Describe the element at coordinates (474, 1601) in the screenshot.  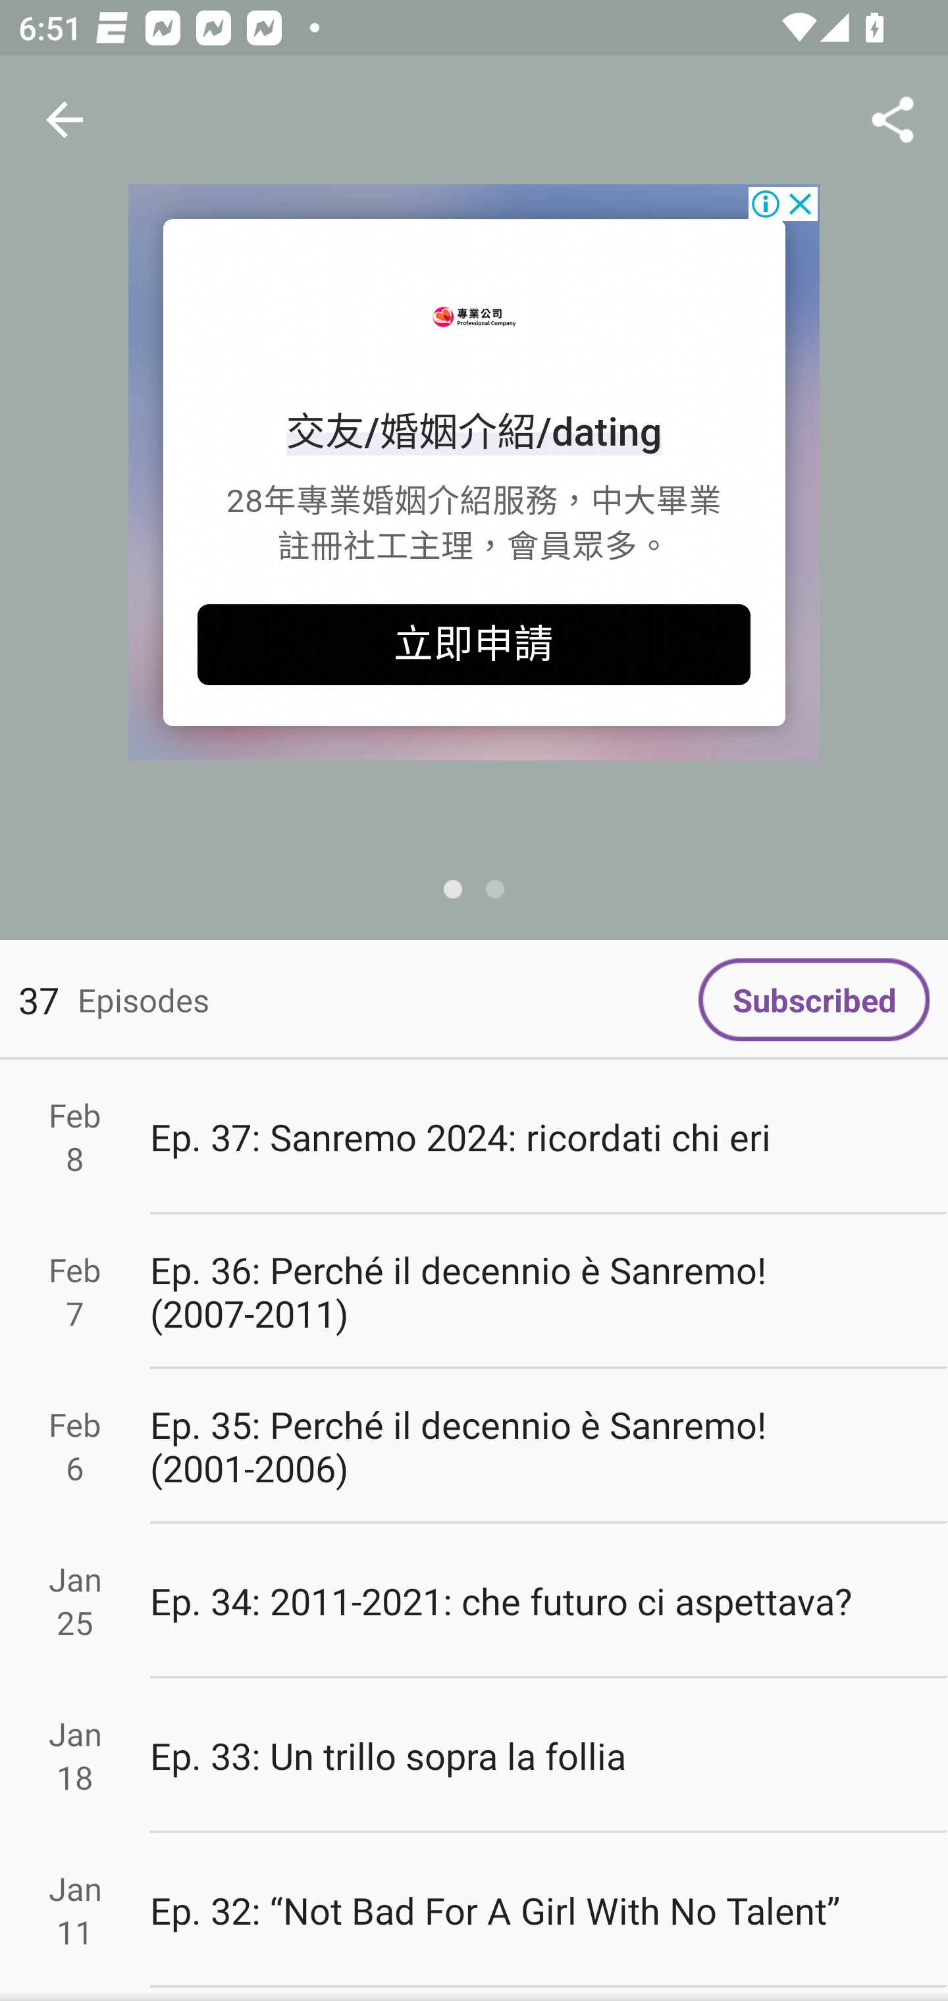
I see `Jan 25 Ep. 34: 2011-2021: che futuro ci aspettava?` at that location.